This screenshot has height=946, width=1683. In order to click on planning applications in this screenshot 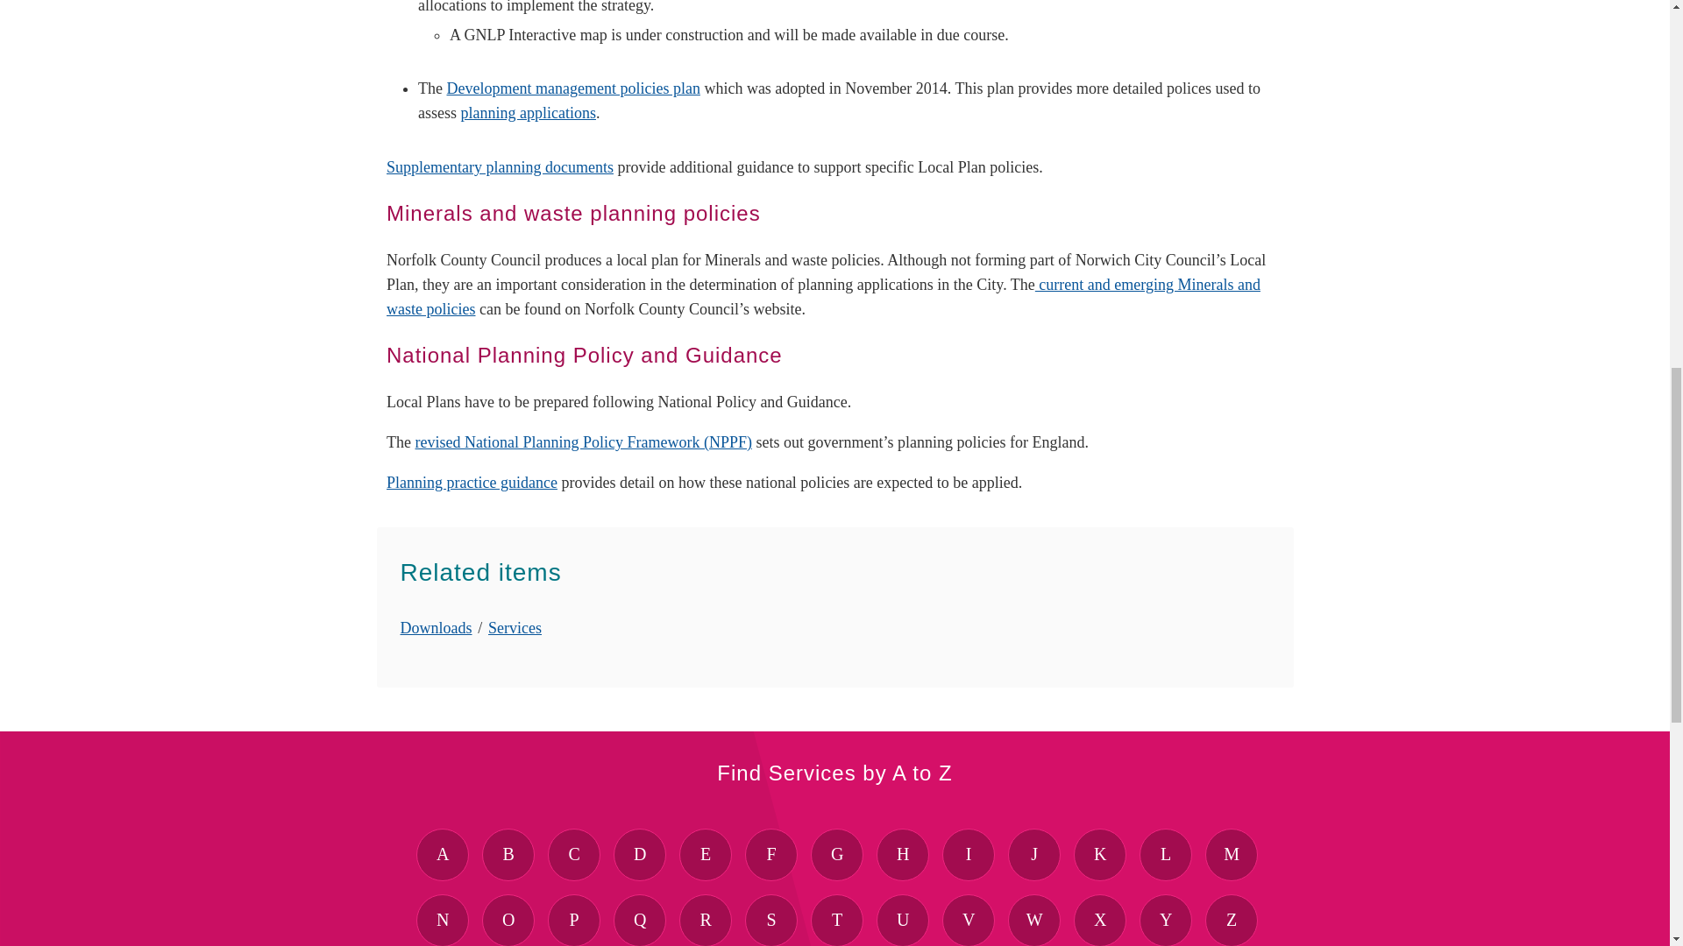, I will do `click(528, 112)`.